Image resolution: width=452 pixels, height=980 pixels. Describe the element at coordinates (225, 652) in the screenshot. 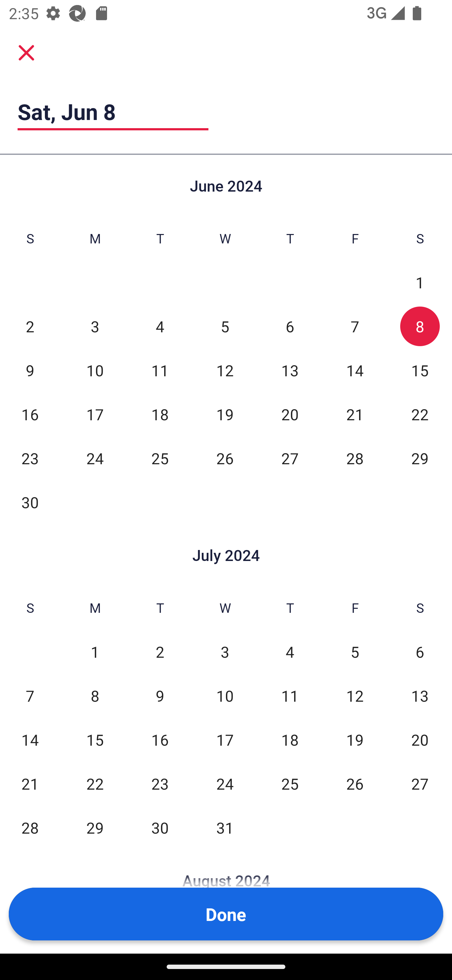

I see `3 Wed, Jul 3, Not Selected` at that location.